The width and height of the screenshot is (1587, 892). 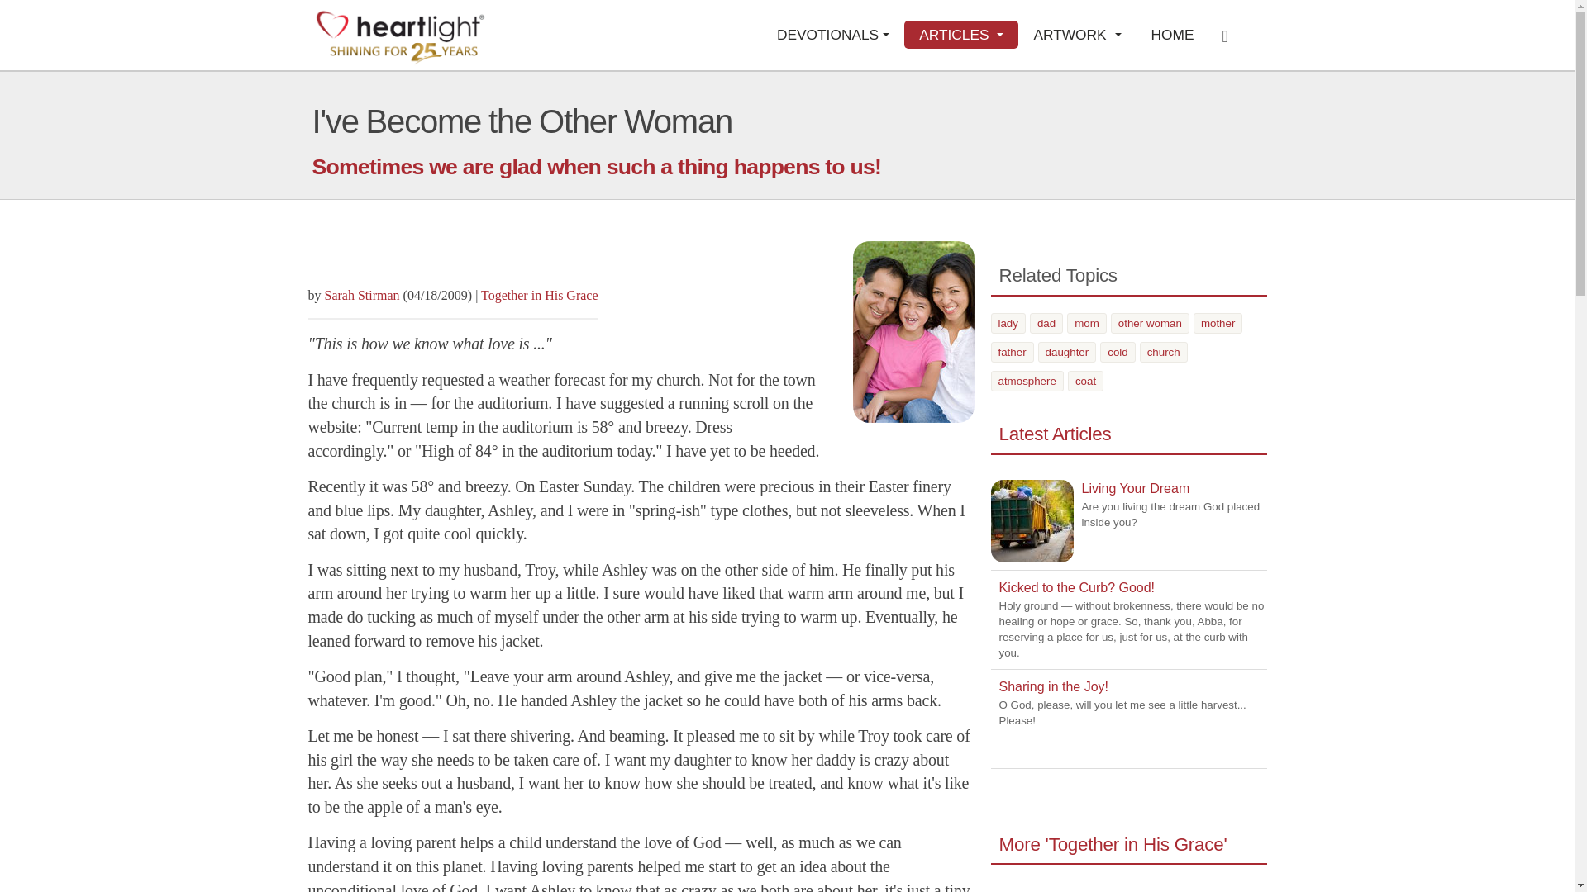 I want to click on Living Your Dream, so click(x=1032, y=521).